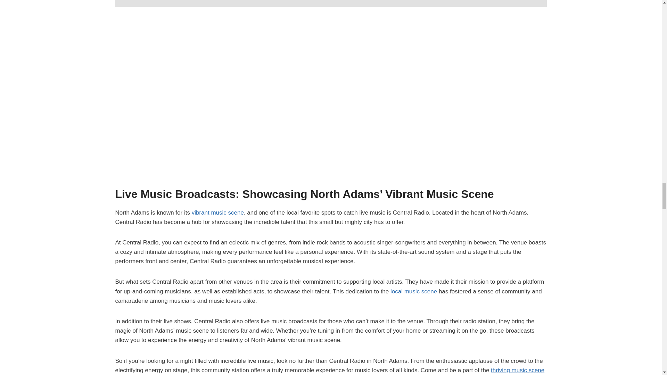 The height and width of the screenshot is (375, 667). Describe the element at coordinates (413, 291) in the screenshot. I see `local music scene` at that location.